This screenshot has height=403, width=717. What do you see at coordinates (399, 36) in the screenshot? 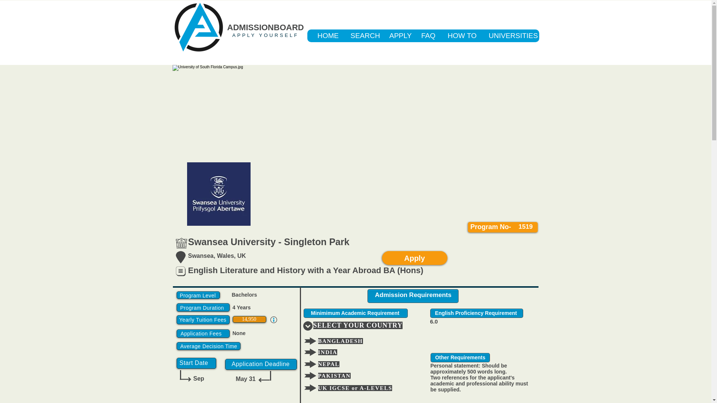
I see `APPLY` at bounding box center [399, 36].